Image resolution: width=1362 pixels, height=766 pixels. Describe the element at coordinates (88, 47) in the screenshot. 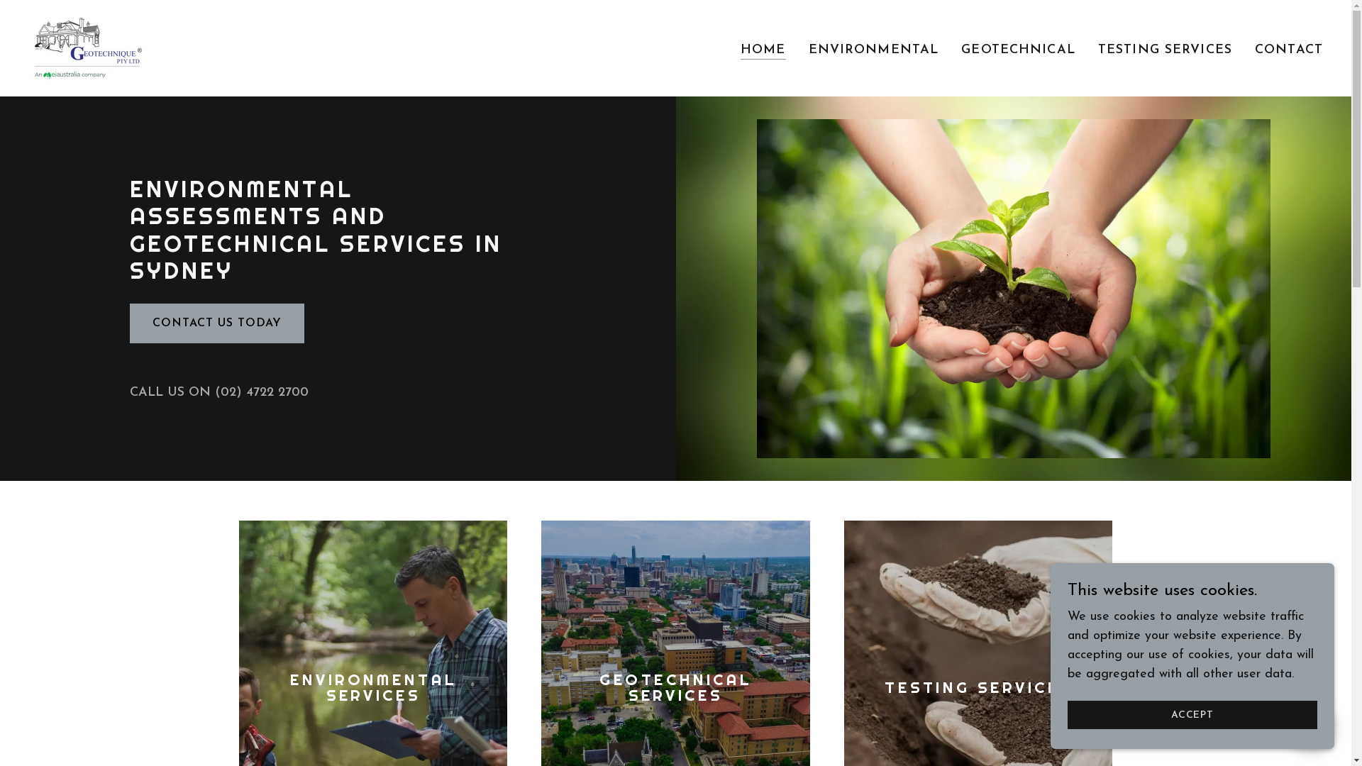

I see `Geotechnique Pty Ltd` at that location.